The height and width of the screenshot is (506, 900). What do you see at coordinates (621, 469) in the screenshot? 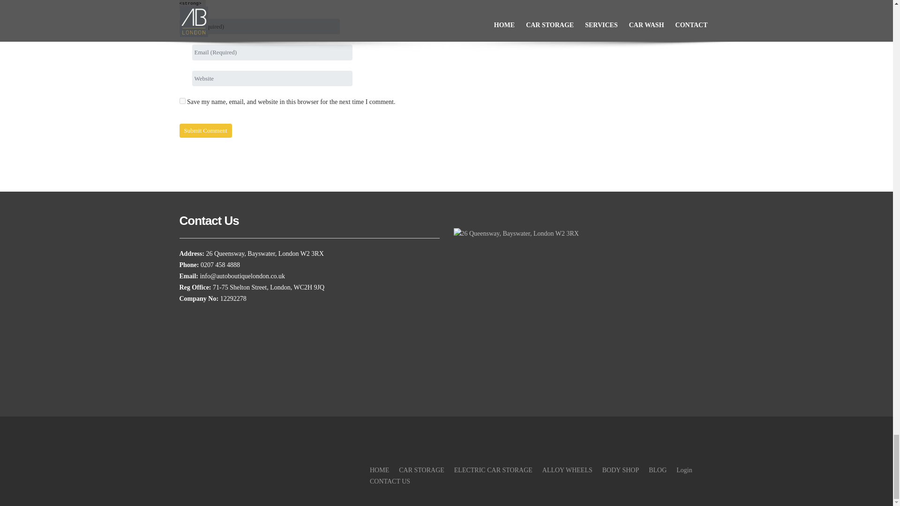
I see `BODY SHOP` at bounding box center [621, 469].